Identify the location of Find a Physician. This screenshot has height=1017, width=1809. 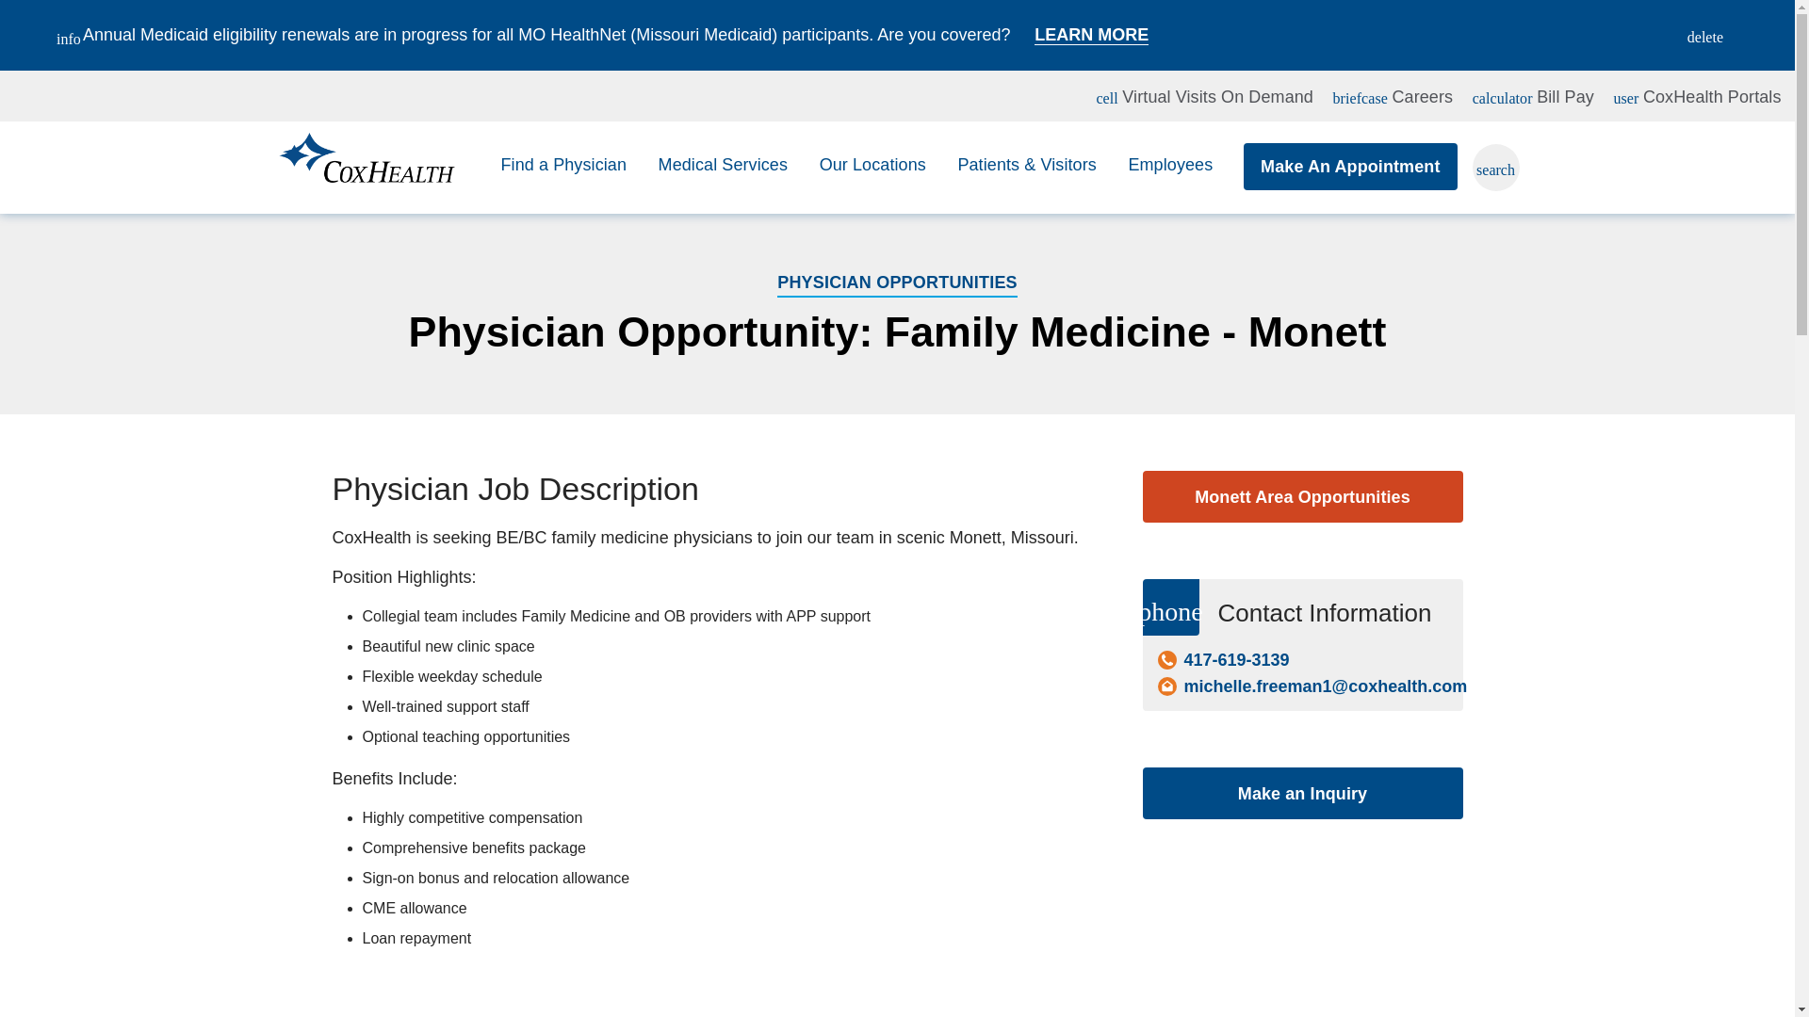
(724, 166).